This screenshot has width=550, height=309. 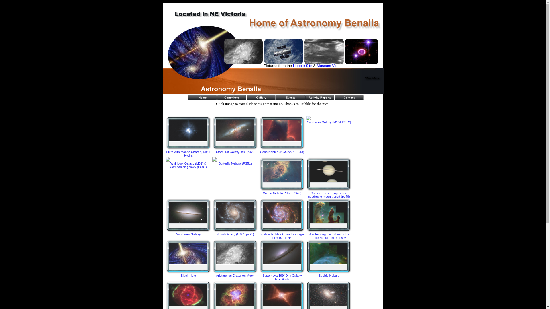 I want to click on Aristarchus crater - Moon , so click(x=243, y=51).